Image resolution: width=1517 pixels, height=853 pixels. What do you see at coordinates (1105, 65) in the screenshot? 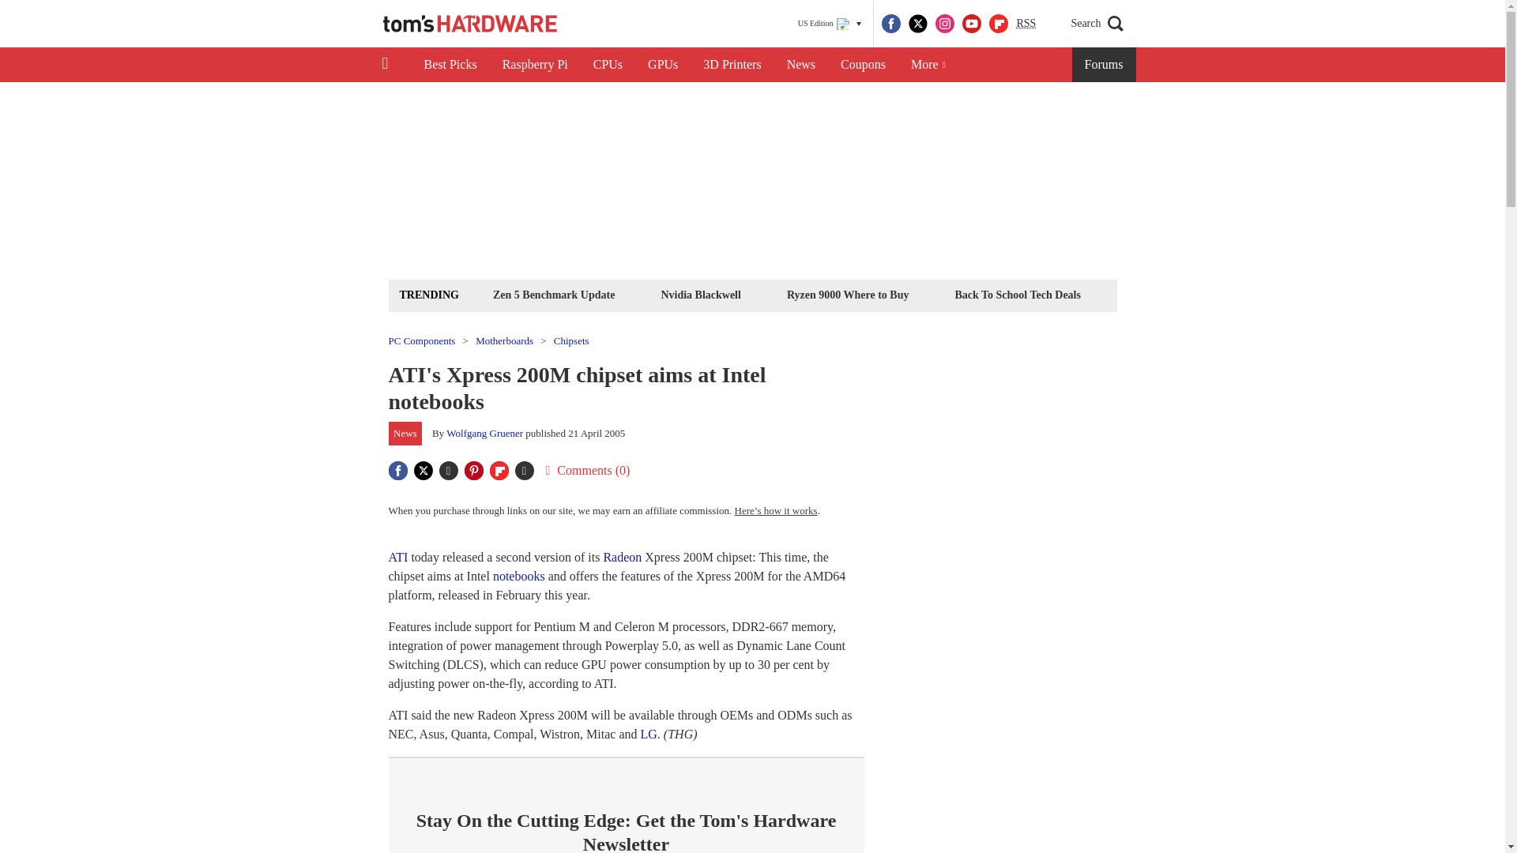
I see `Forums` at bounding box center [1105, 65].